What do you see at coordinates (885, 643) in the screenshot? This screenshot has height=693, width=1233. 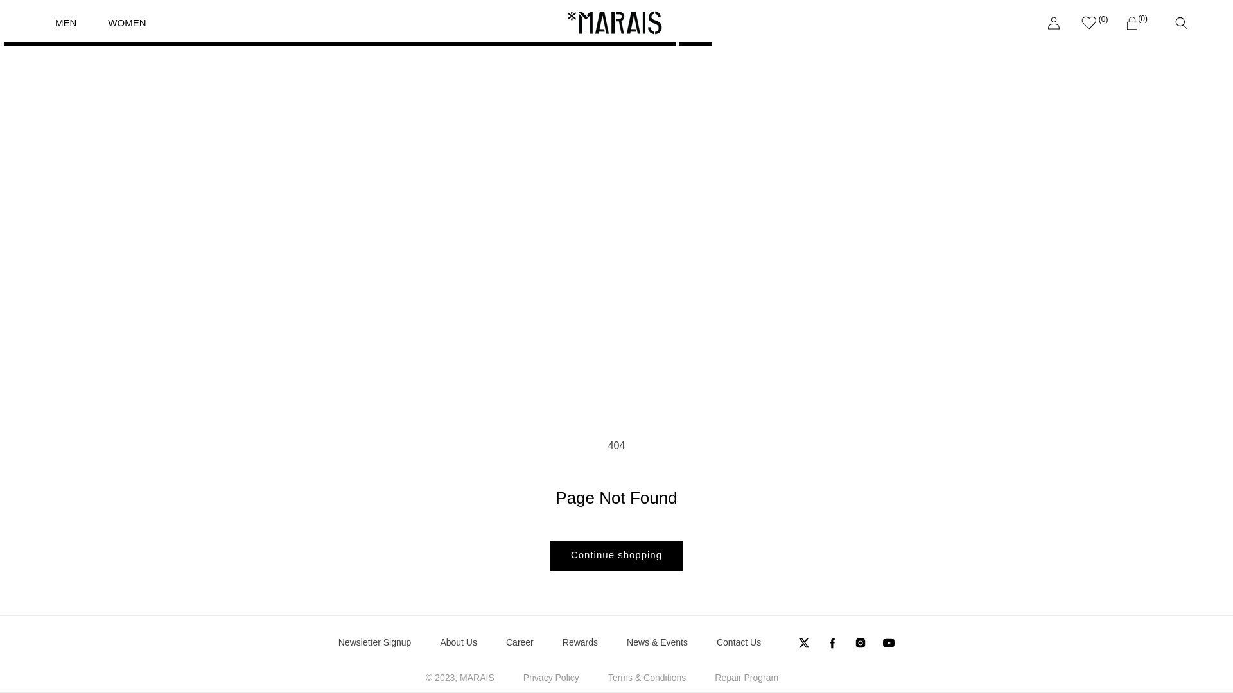 I see `YouTube` at bounding box center [885, 643].